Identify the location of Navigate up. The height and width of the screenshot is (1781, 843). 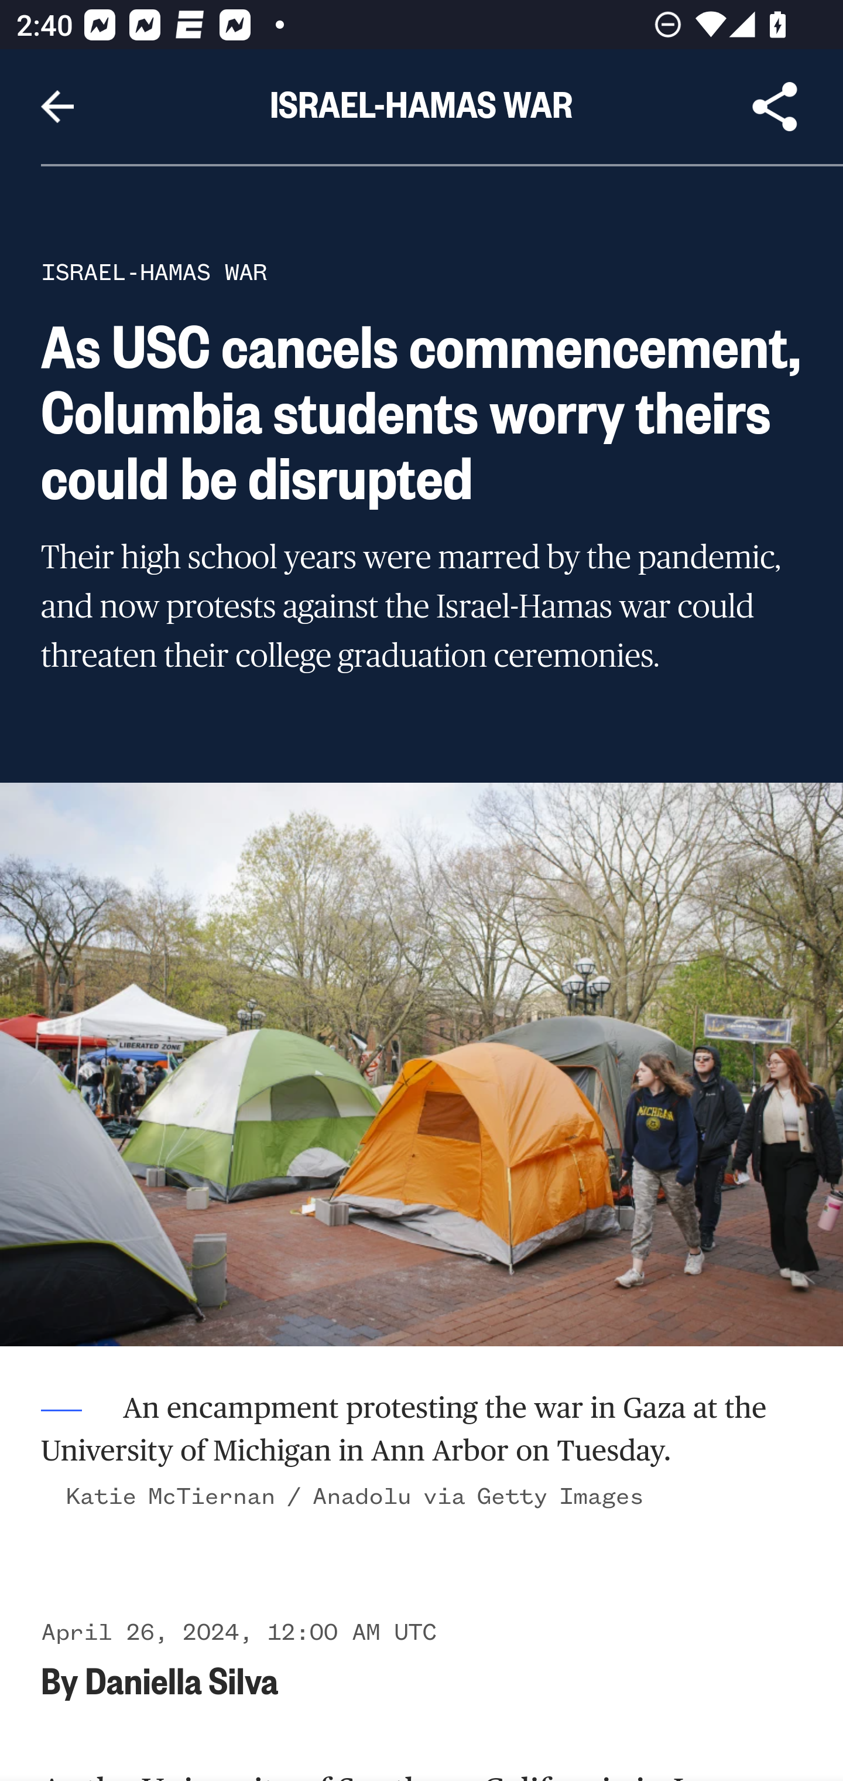
(57, 107).